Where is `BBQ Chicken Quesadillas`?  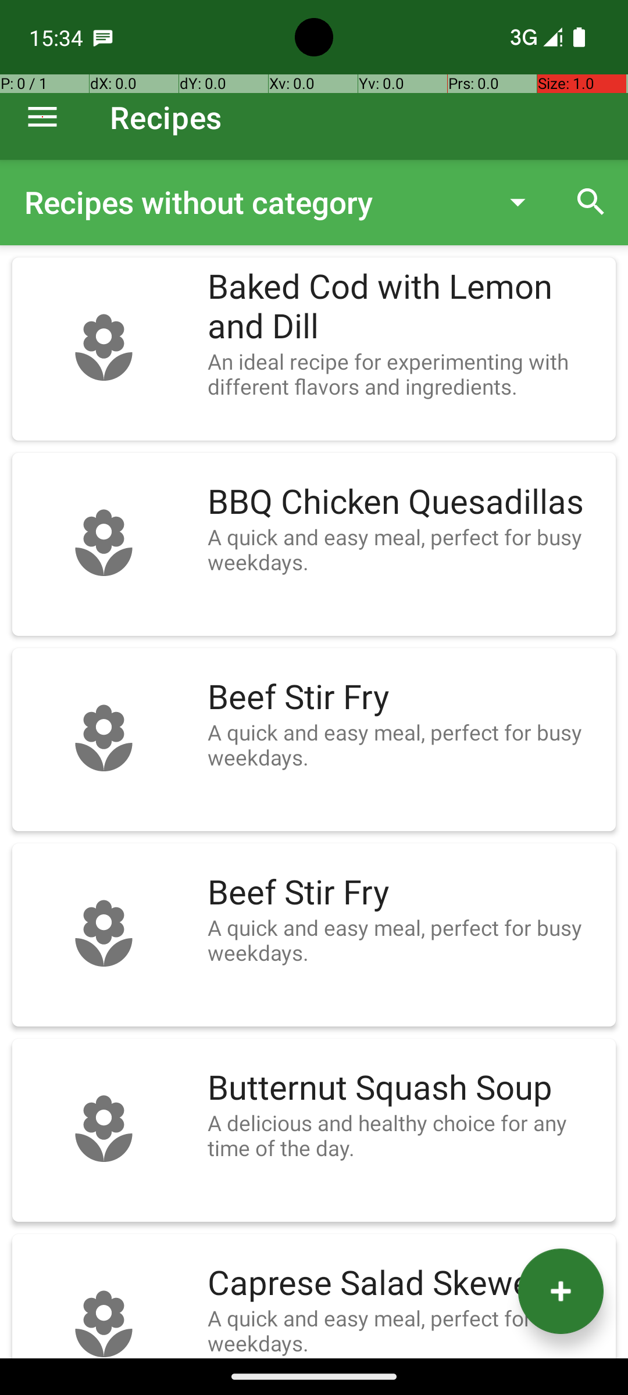 BBQ Chicken Quesadillas is located at coordinates (406, 502).